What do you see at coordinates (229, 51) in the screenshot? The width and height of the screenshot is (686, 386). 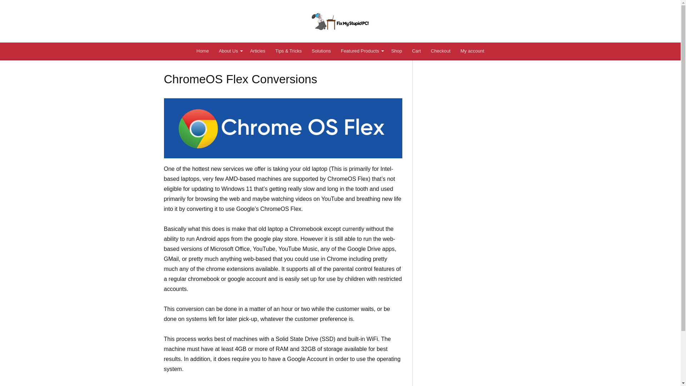 I see `About Us` at bounding box center [229, 51].